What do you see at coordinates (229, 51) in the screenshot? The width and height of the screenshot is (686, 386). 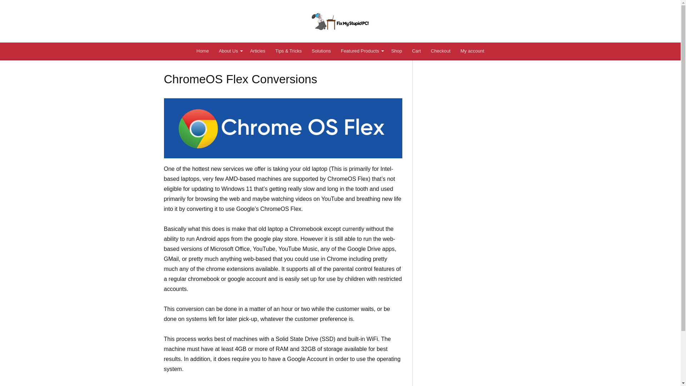 I see `About Us` at bounding box center [229, 51].